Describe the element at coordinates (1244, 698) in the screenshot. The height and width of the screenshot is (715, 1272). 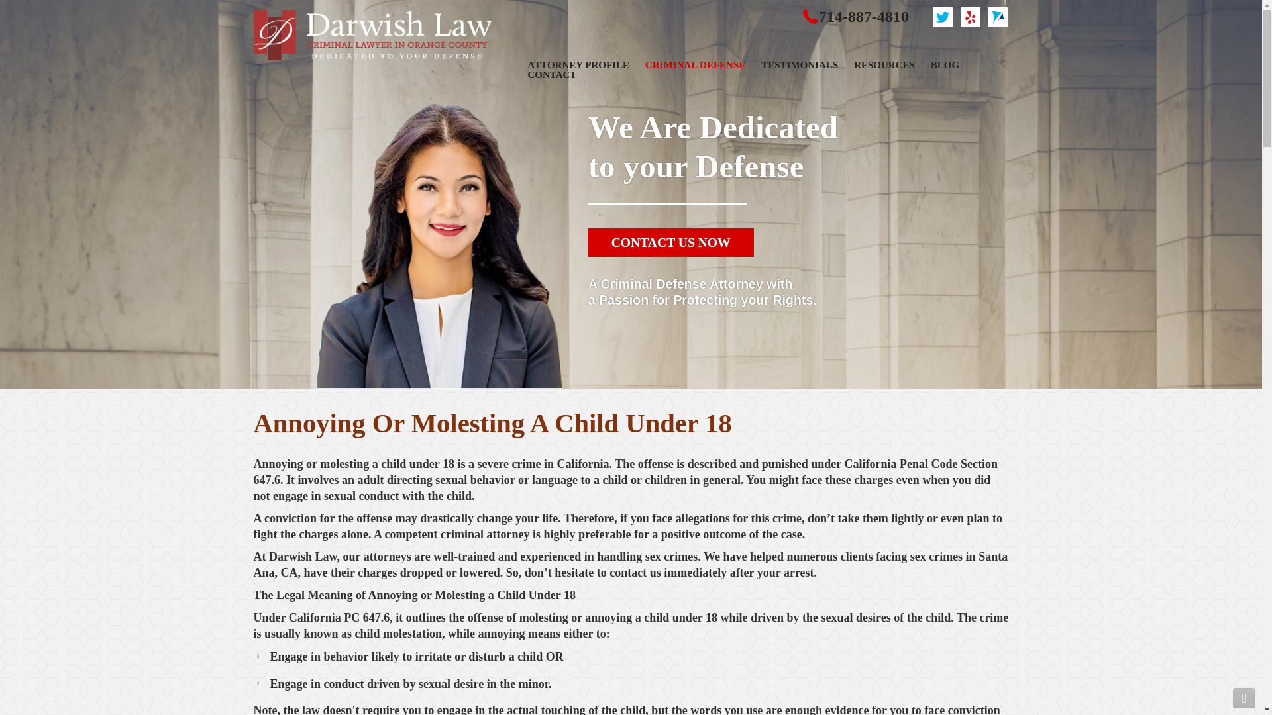
I see `Go to Top` at that location.